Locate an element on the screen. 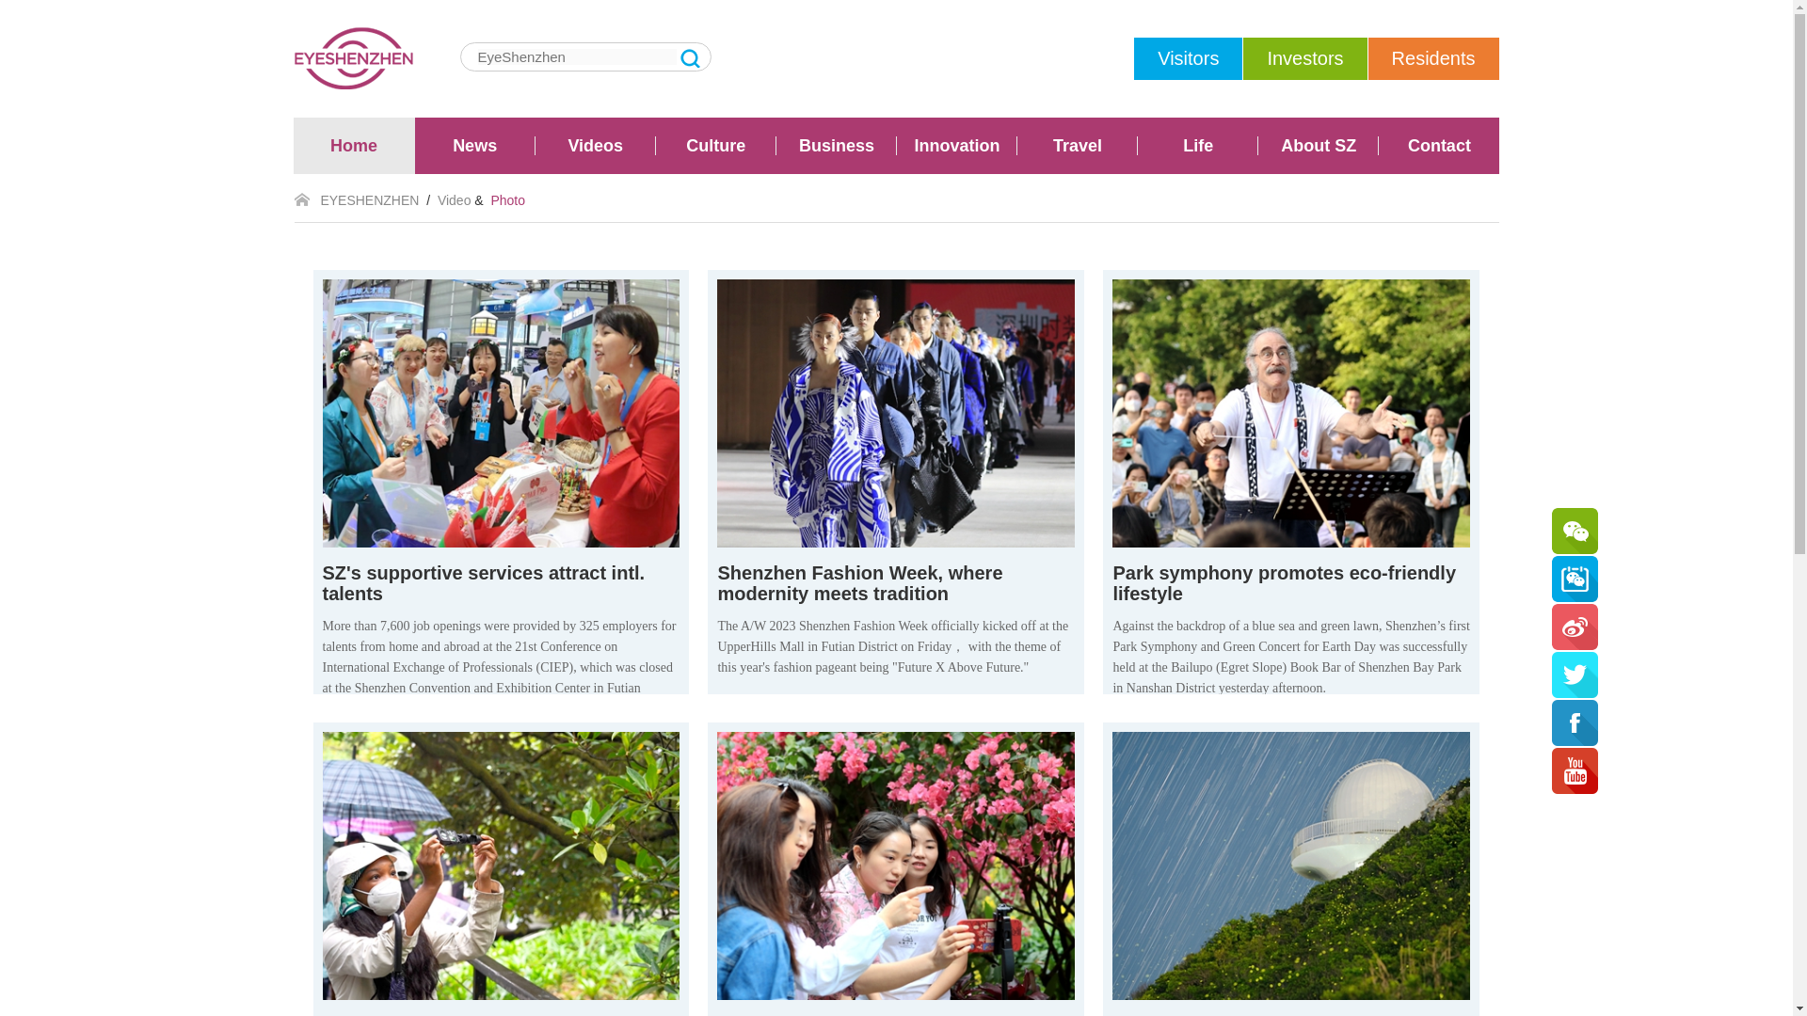 The height and width of the screenshot is (1016, 1807). Visitors is located at coordinates (1188, 58).